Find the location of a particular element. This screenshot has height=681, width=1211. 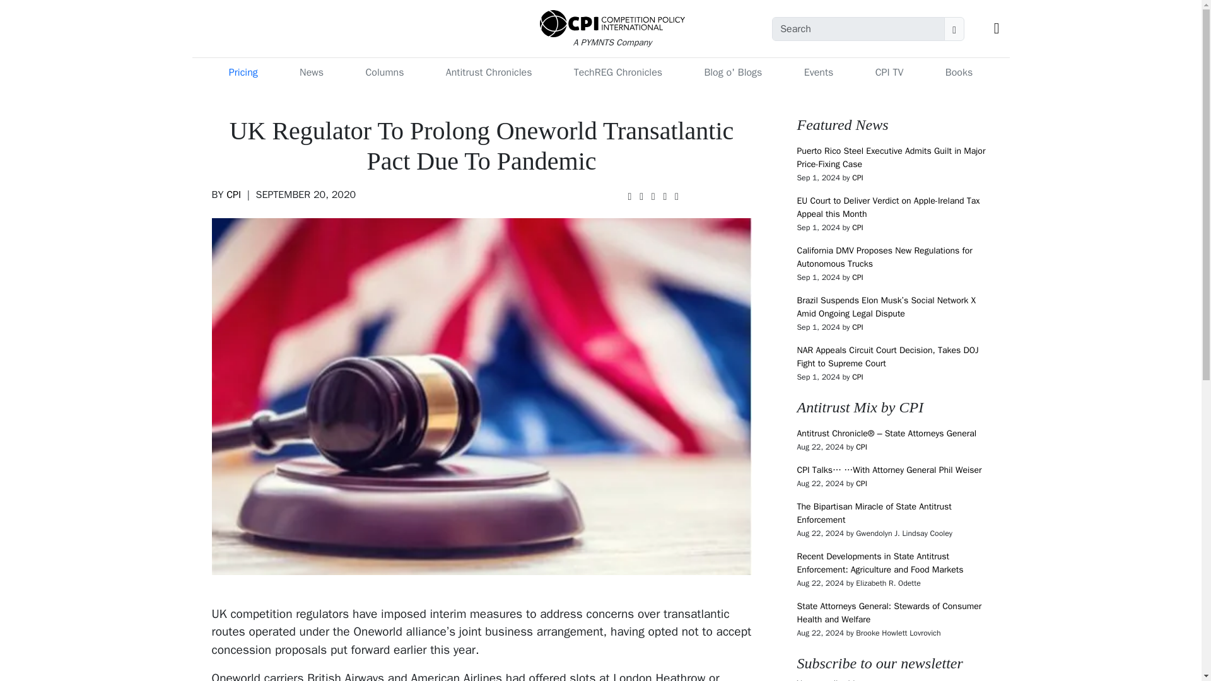

Posts by CPI is located at coordinates (858, 277).